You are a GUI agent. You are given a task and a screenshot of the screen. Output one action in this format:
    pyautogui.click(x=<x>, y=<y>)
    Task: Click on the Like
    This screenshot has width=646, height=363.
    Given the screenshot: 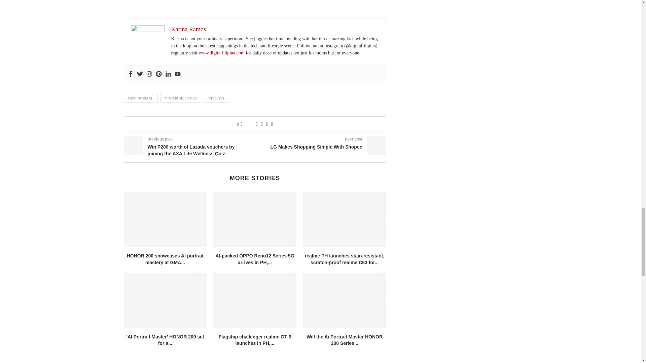 What is the action you would take?
    pyautogui.click(x=246, y=124)
    